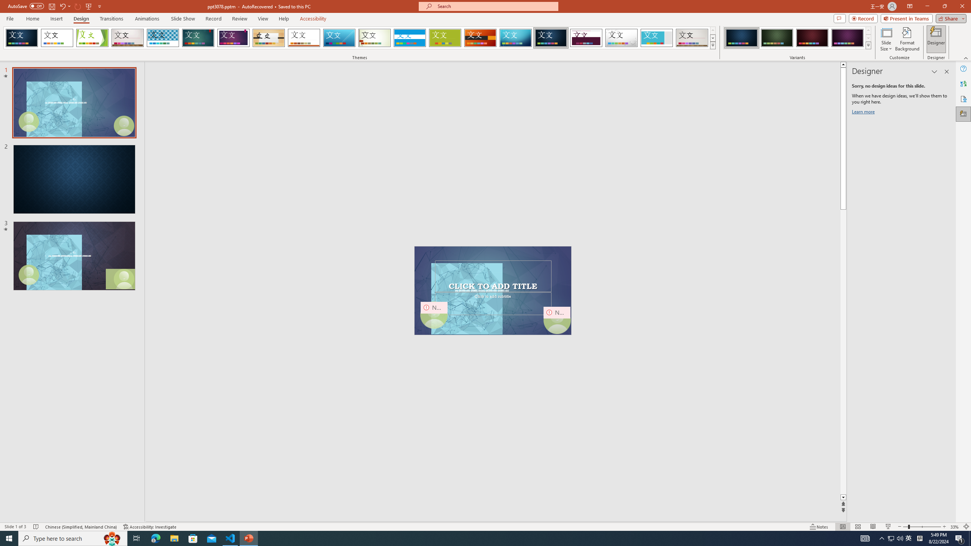 This screenshot has width=971, height=546. I want to click on AutomationID: ThemeVariantsGallery, so click(797, 38).